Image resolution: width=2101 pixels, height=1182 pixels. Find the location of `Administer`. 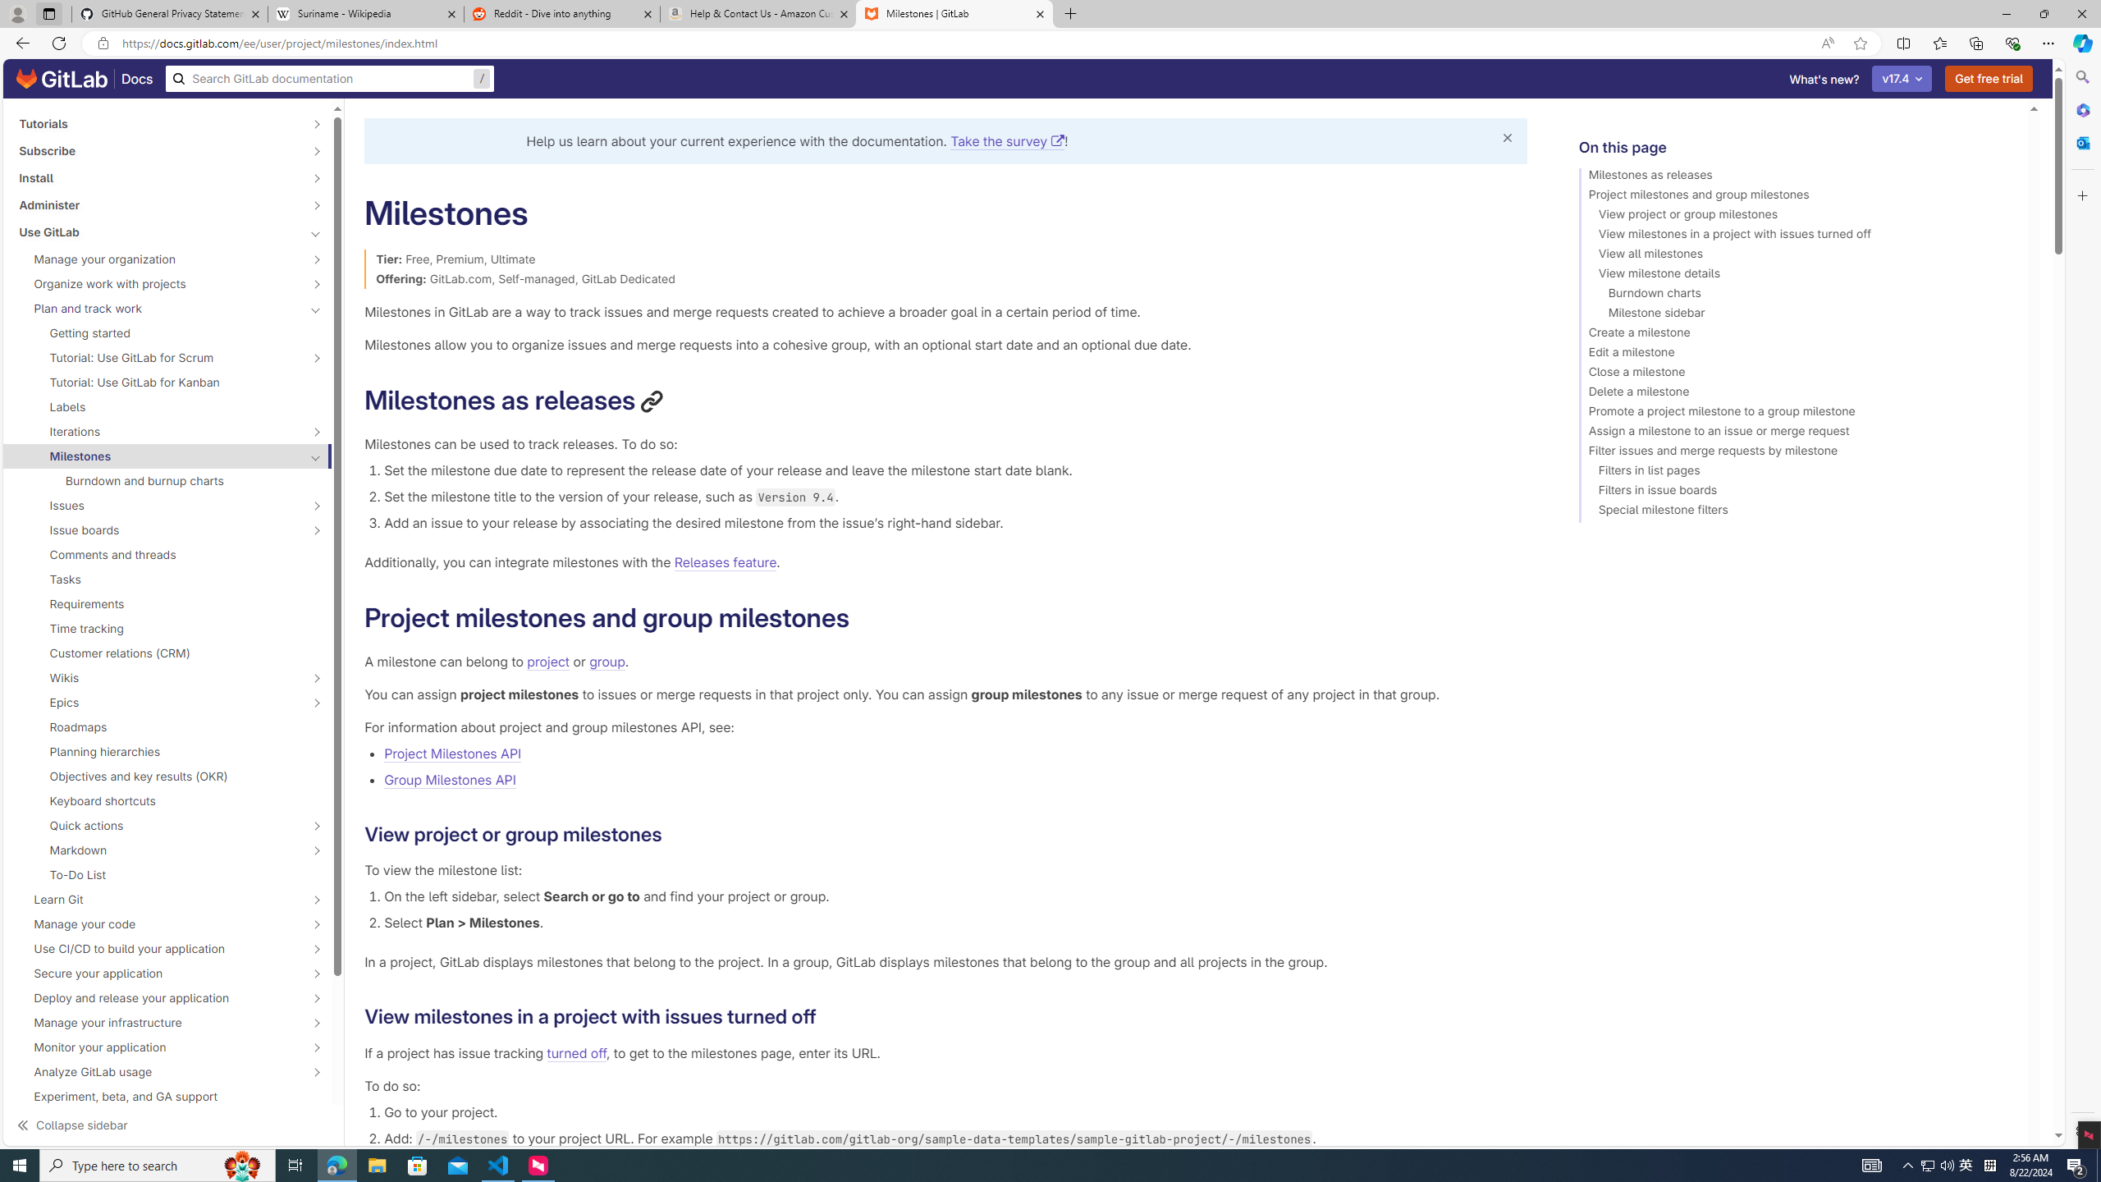

Administer is located at coordinates (158, 204).